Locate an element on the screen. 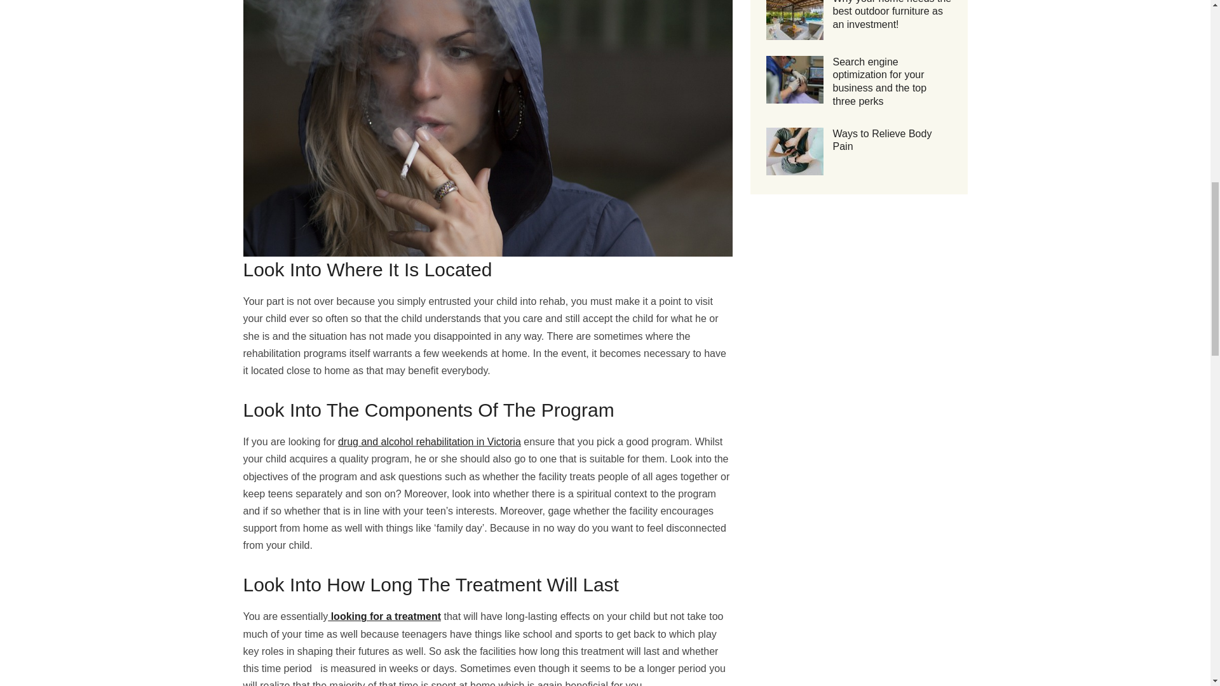  drug and alcohol rehabilitation in Victoria is located at coordinates (429, 441).